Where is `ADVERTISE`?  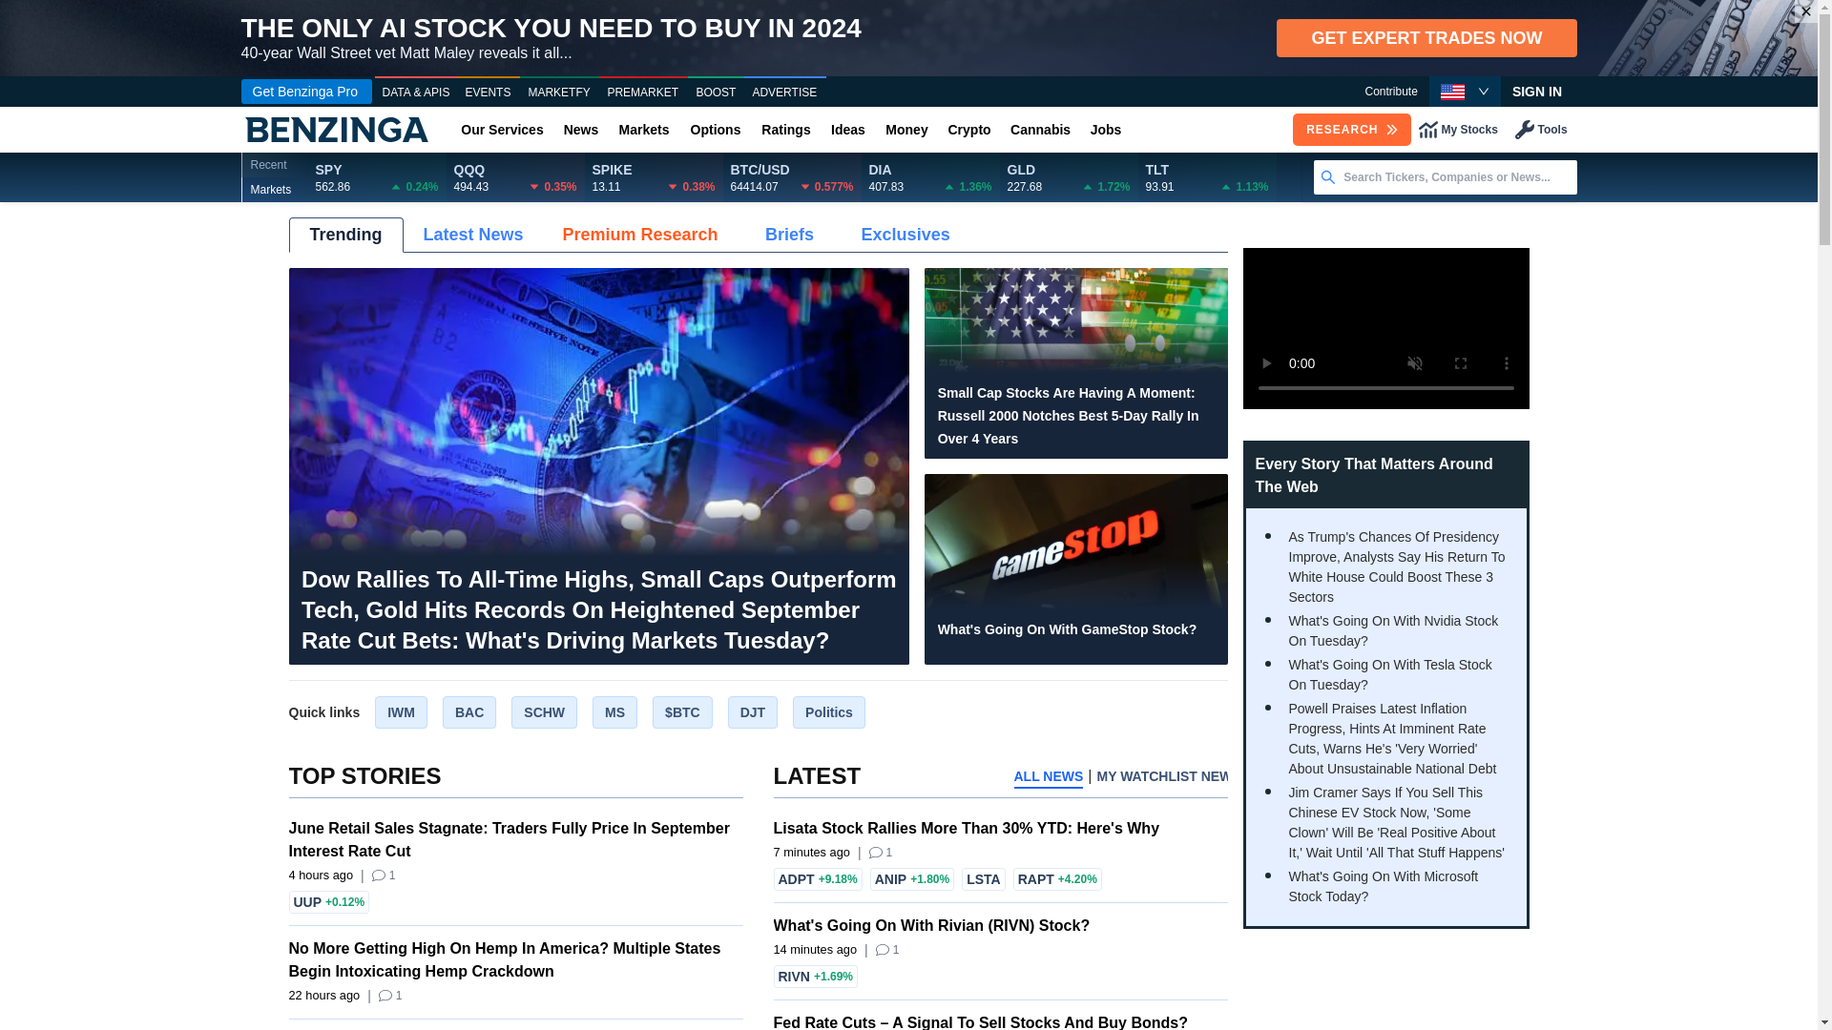 ADVERTISE is located at coordinates (784, 93).